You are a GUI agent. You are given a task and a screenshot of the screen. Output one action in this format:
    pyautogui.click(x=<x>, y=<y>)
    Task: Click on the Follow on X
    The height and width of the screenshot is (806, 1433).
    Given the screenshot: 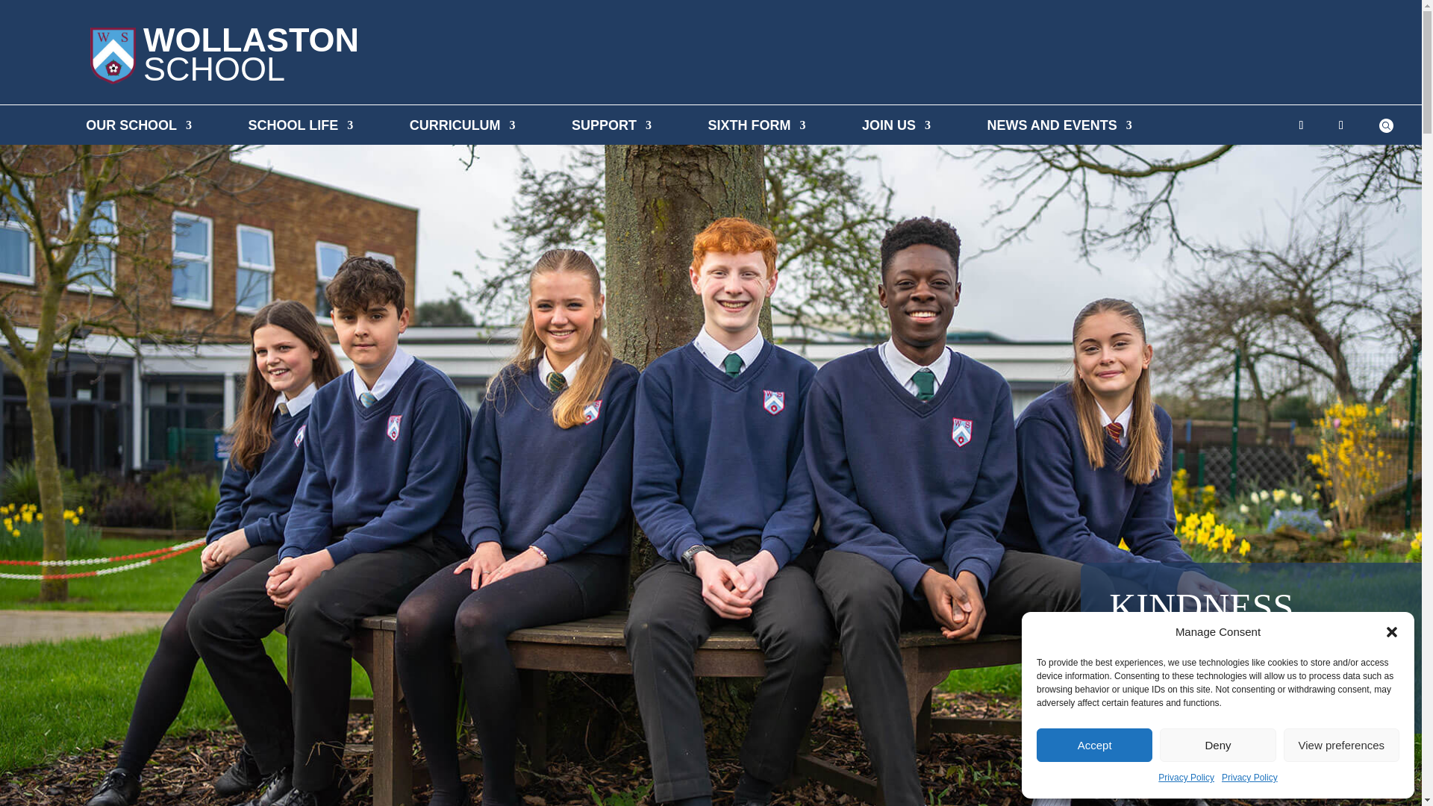 What is the action you would take?
    pyautogui.click(x=1300, y=125)
    